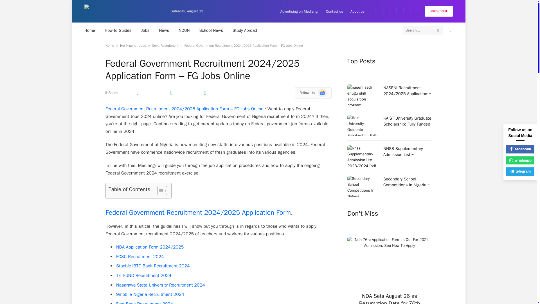 Image resolution: width=540 pixels, height=304 pixels. Describe the element at coordinates (450, 30) in the screenshot. I see `Switch to Dark Design - easier on eyes.` at that location.